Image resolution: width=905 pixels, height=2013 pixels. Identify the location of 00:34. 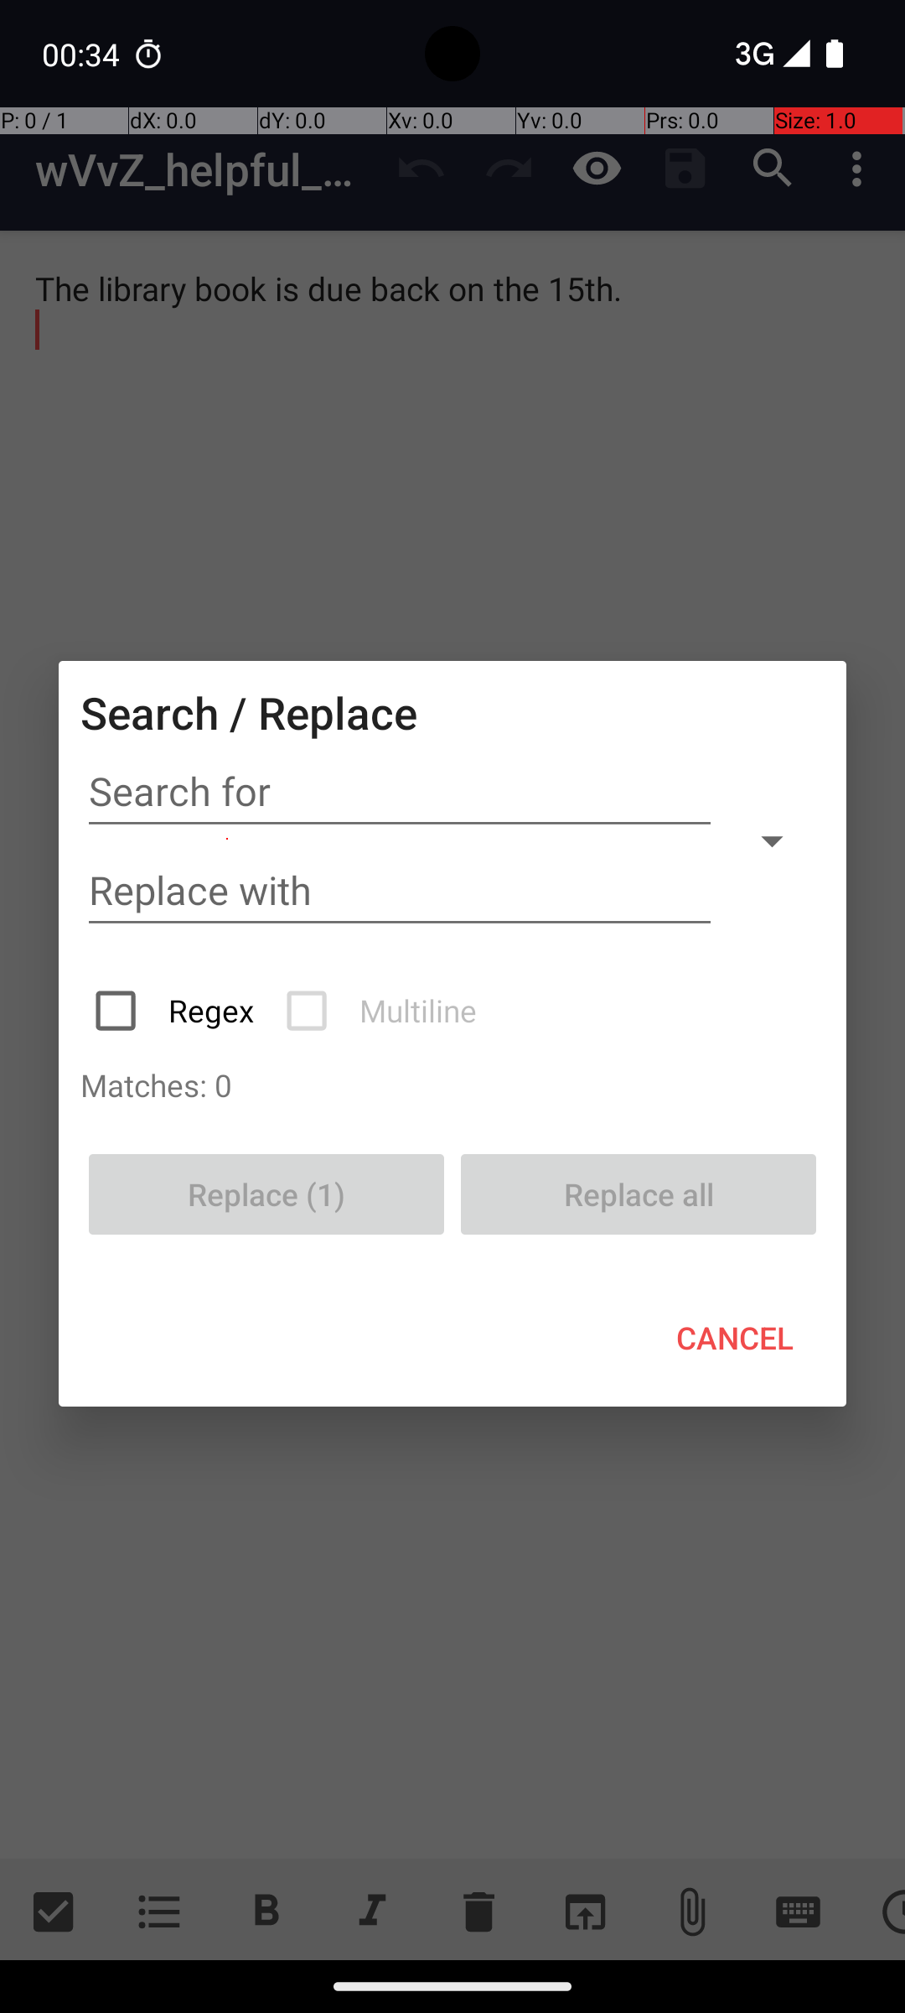
(83, 54).